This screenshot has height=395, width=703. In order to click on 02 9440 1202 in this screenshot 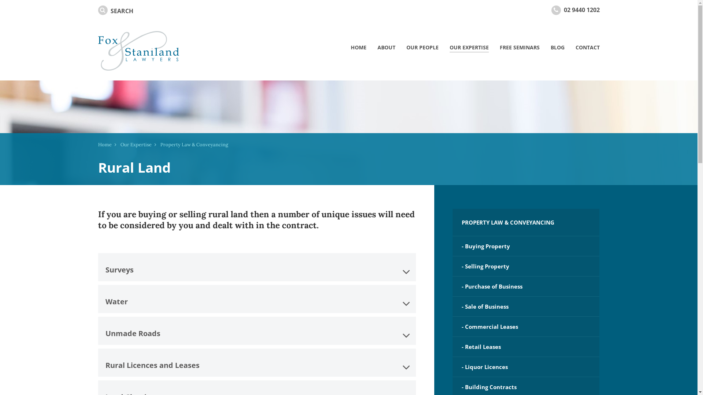, I will do `click(582, 10)`.